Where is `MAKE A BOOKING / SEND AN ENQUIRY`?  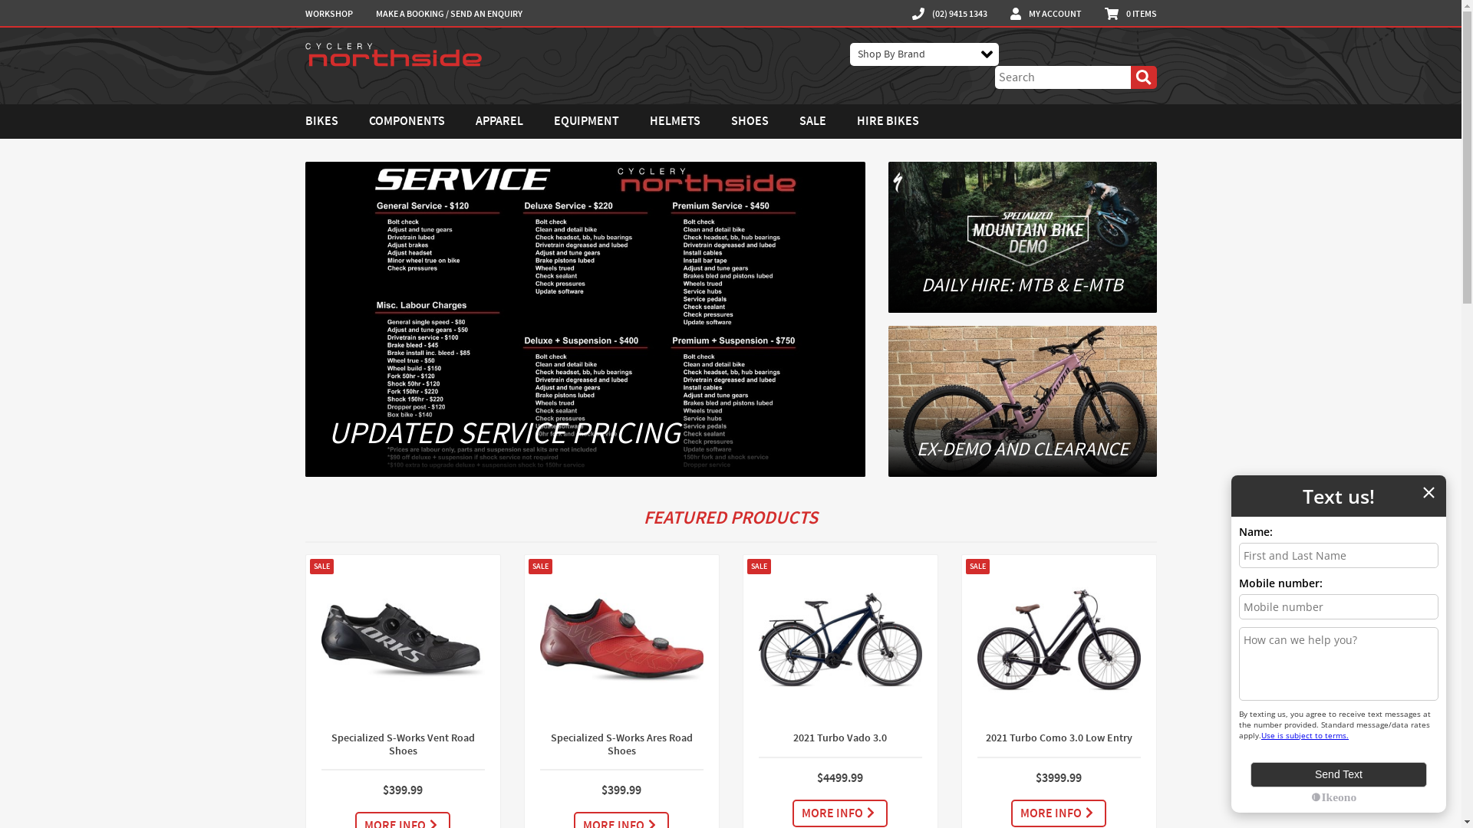
MAKE A BOOKING / SEND AN ENQUIRY is located at coordinates (449, 14).